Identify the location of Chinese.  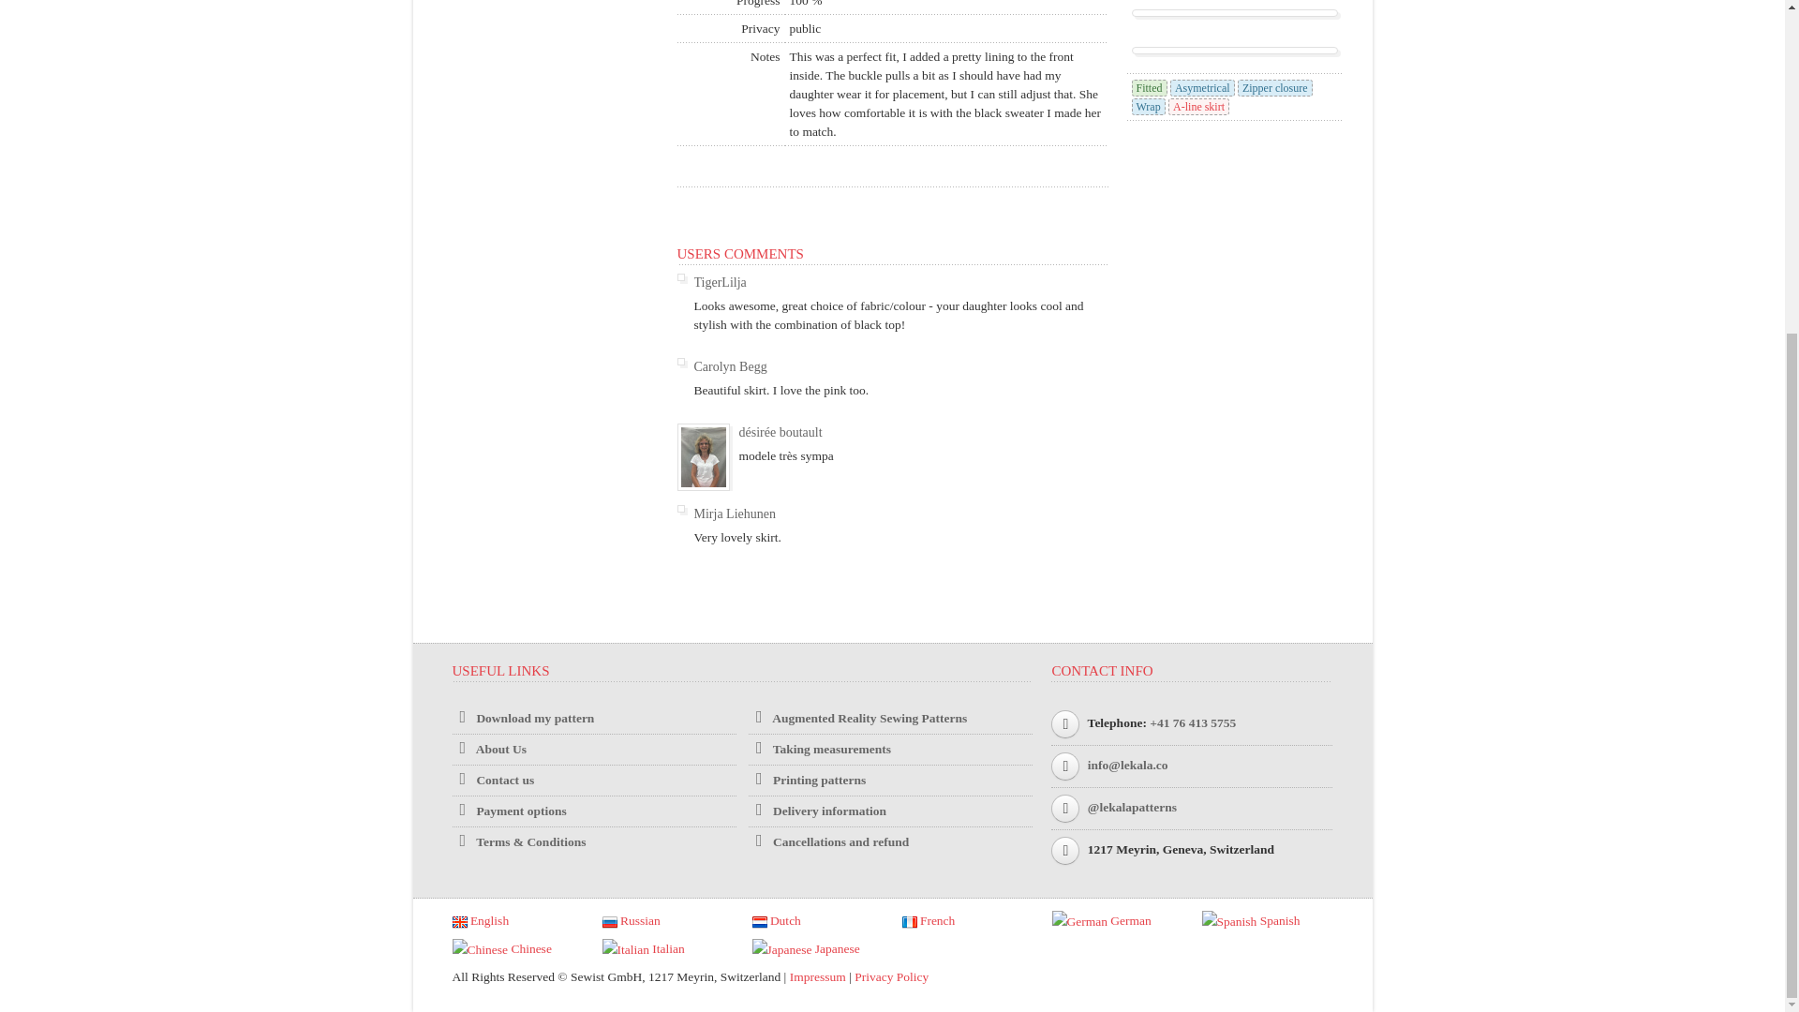
(500, 948).